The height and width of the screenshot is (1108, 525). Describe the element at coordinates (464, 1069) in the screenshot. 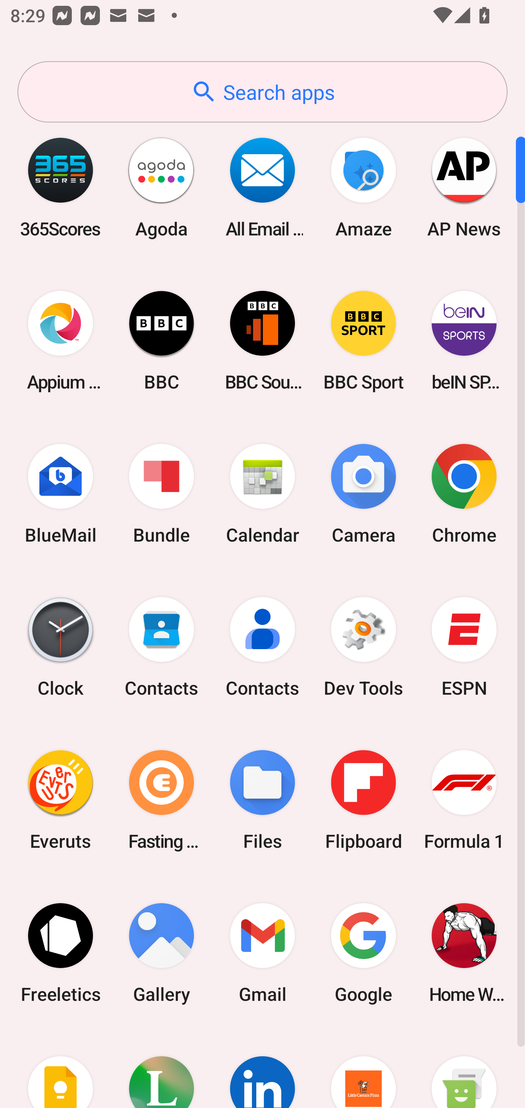

I see `Messaging` at that location.